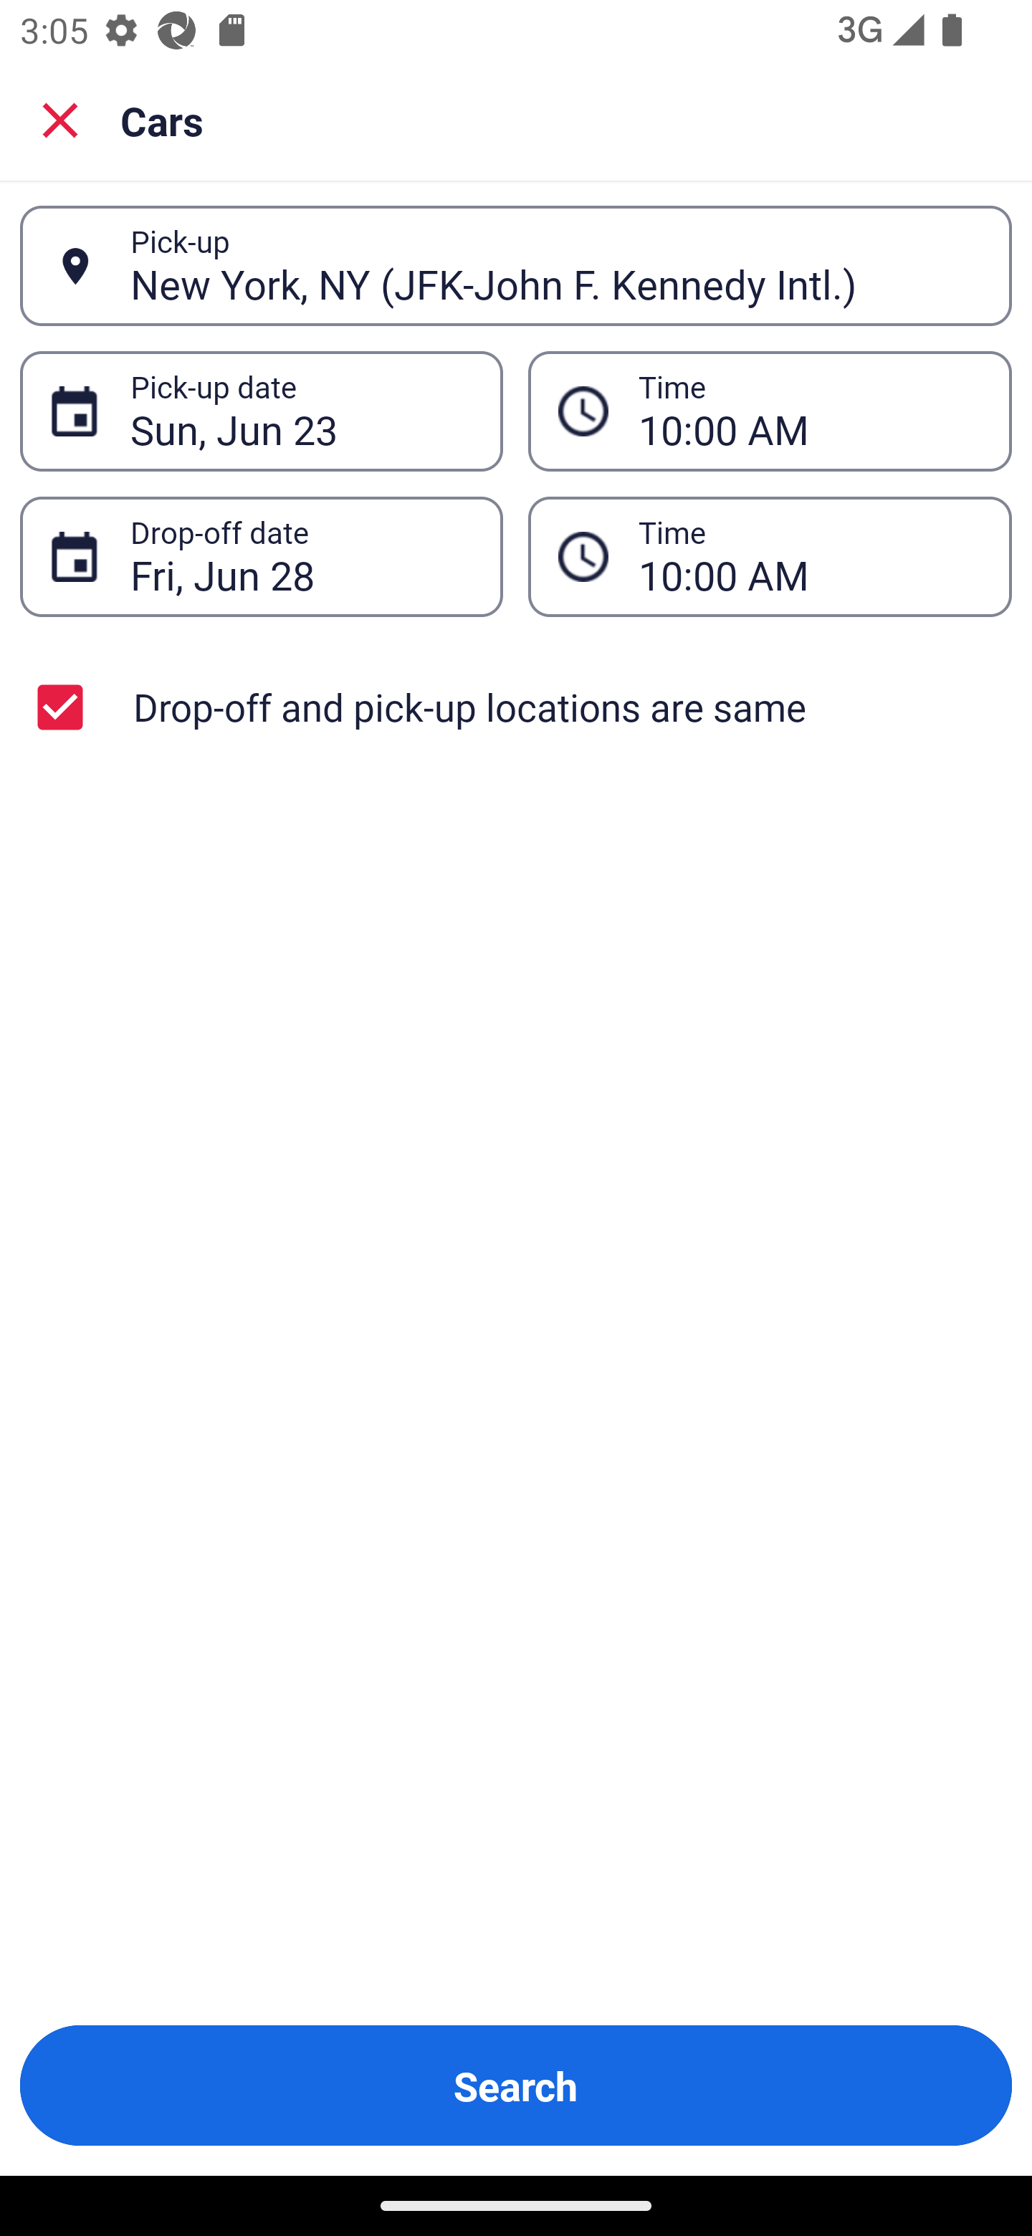 Image resolution: width=1032 pixels, height=2236 pixels. I want to click on Sun, Jun 23 Pick-up date, so click(261, 411).